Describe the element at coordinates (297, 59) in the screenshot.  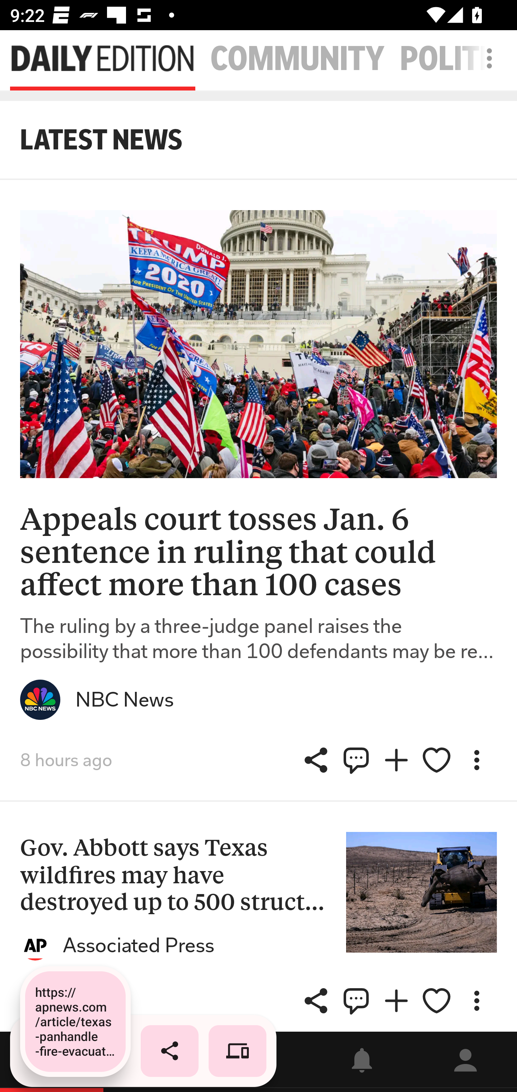
I see `COMMUNITY` at that location.